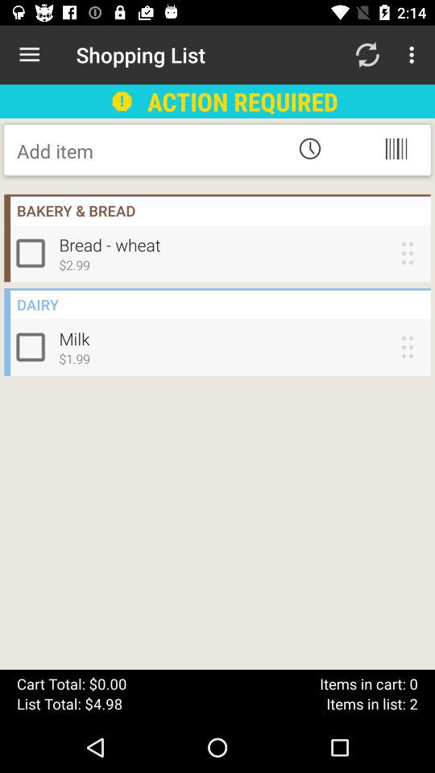  What do you see at coordinates (309, 148) in the screenshot?
I see `add reminder` at bounding box center [309, 148].